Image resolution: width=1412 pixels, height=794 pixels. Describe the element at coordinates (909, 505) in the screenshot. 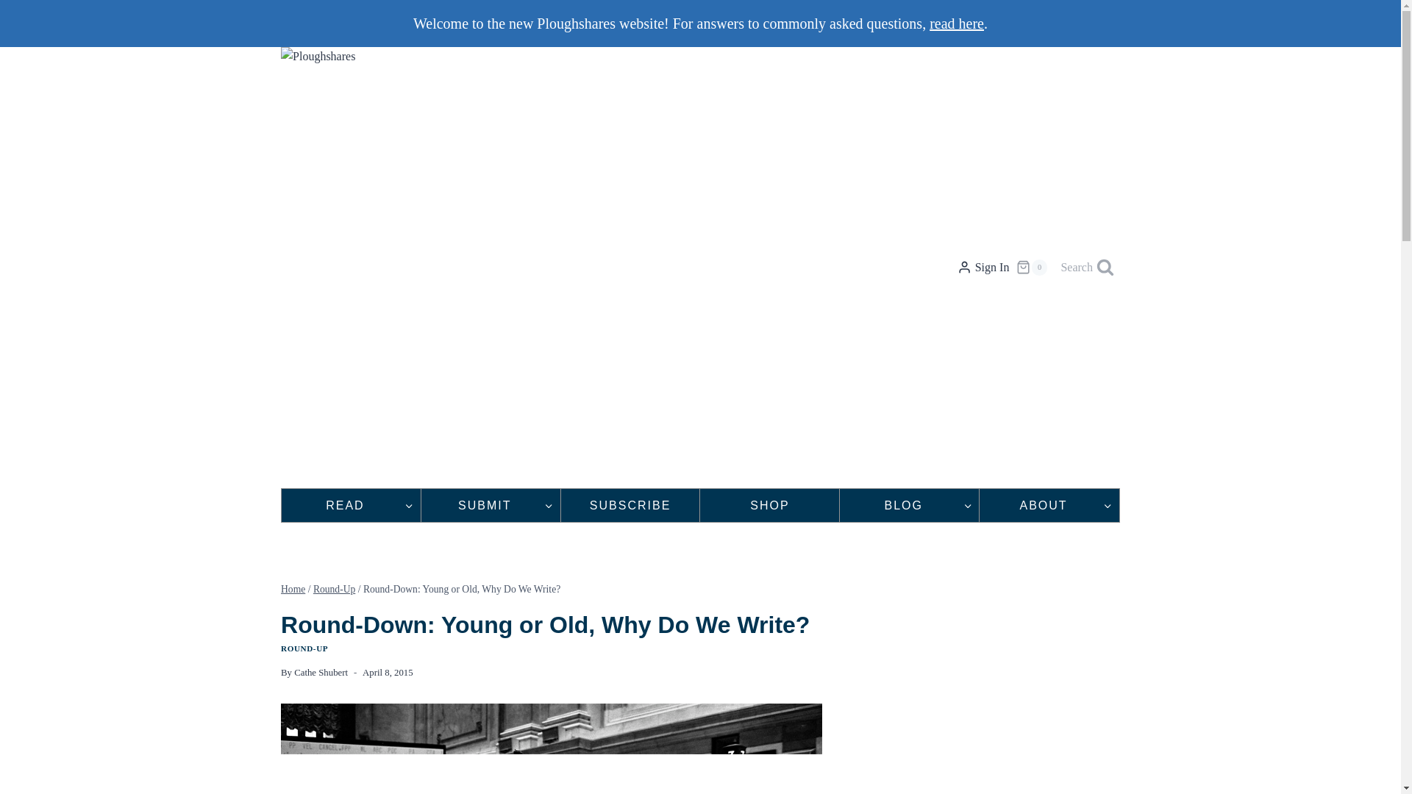

I see `BLOG` at that location.